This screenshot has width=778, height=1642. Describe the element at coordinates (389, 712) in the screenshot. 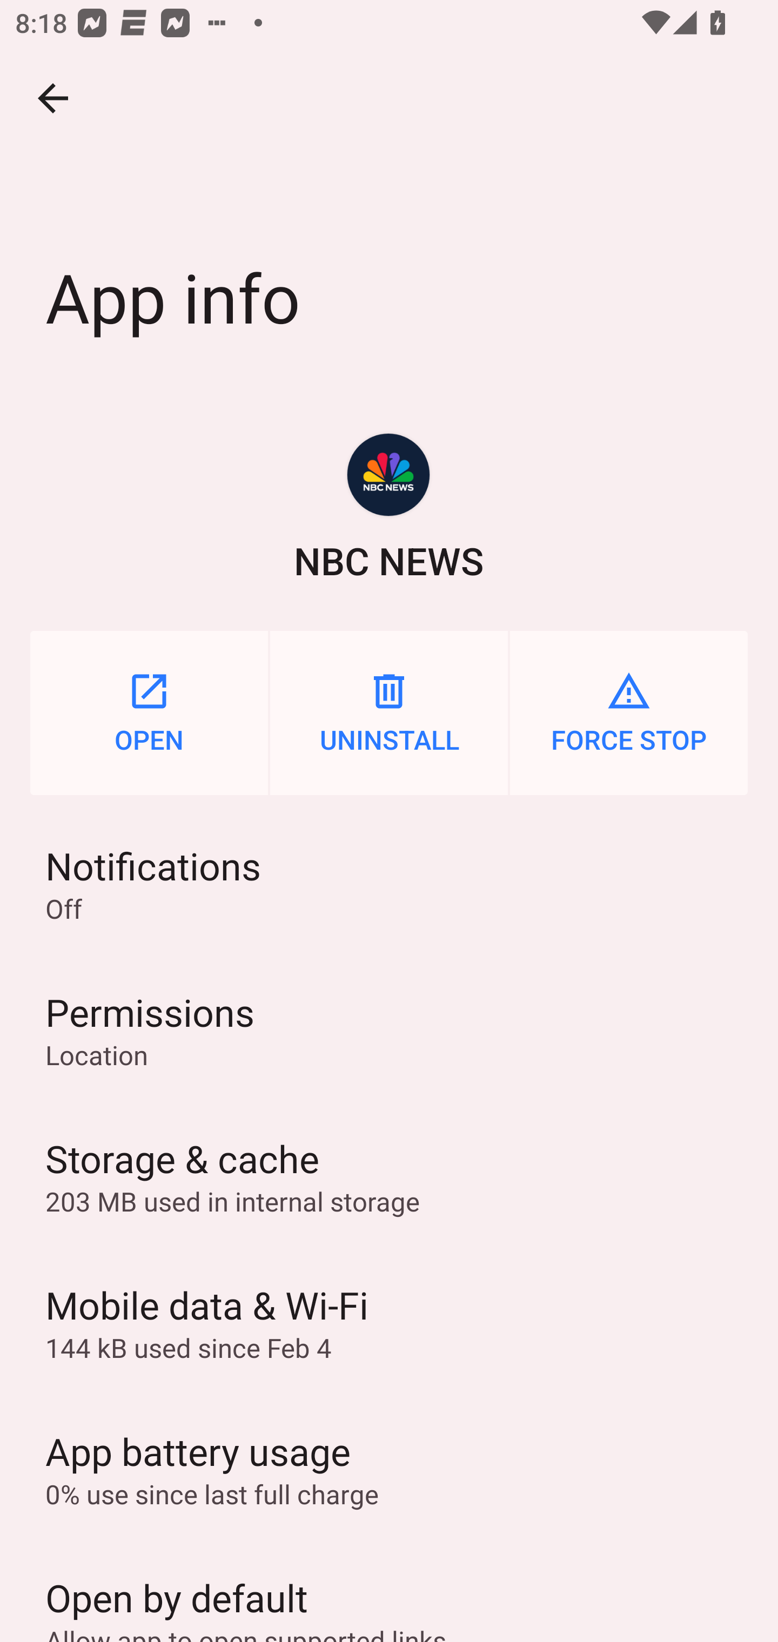

I see `UNINSTALL` at that location.